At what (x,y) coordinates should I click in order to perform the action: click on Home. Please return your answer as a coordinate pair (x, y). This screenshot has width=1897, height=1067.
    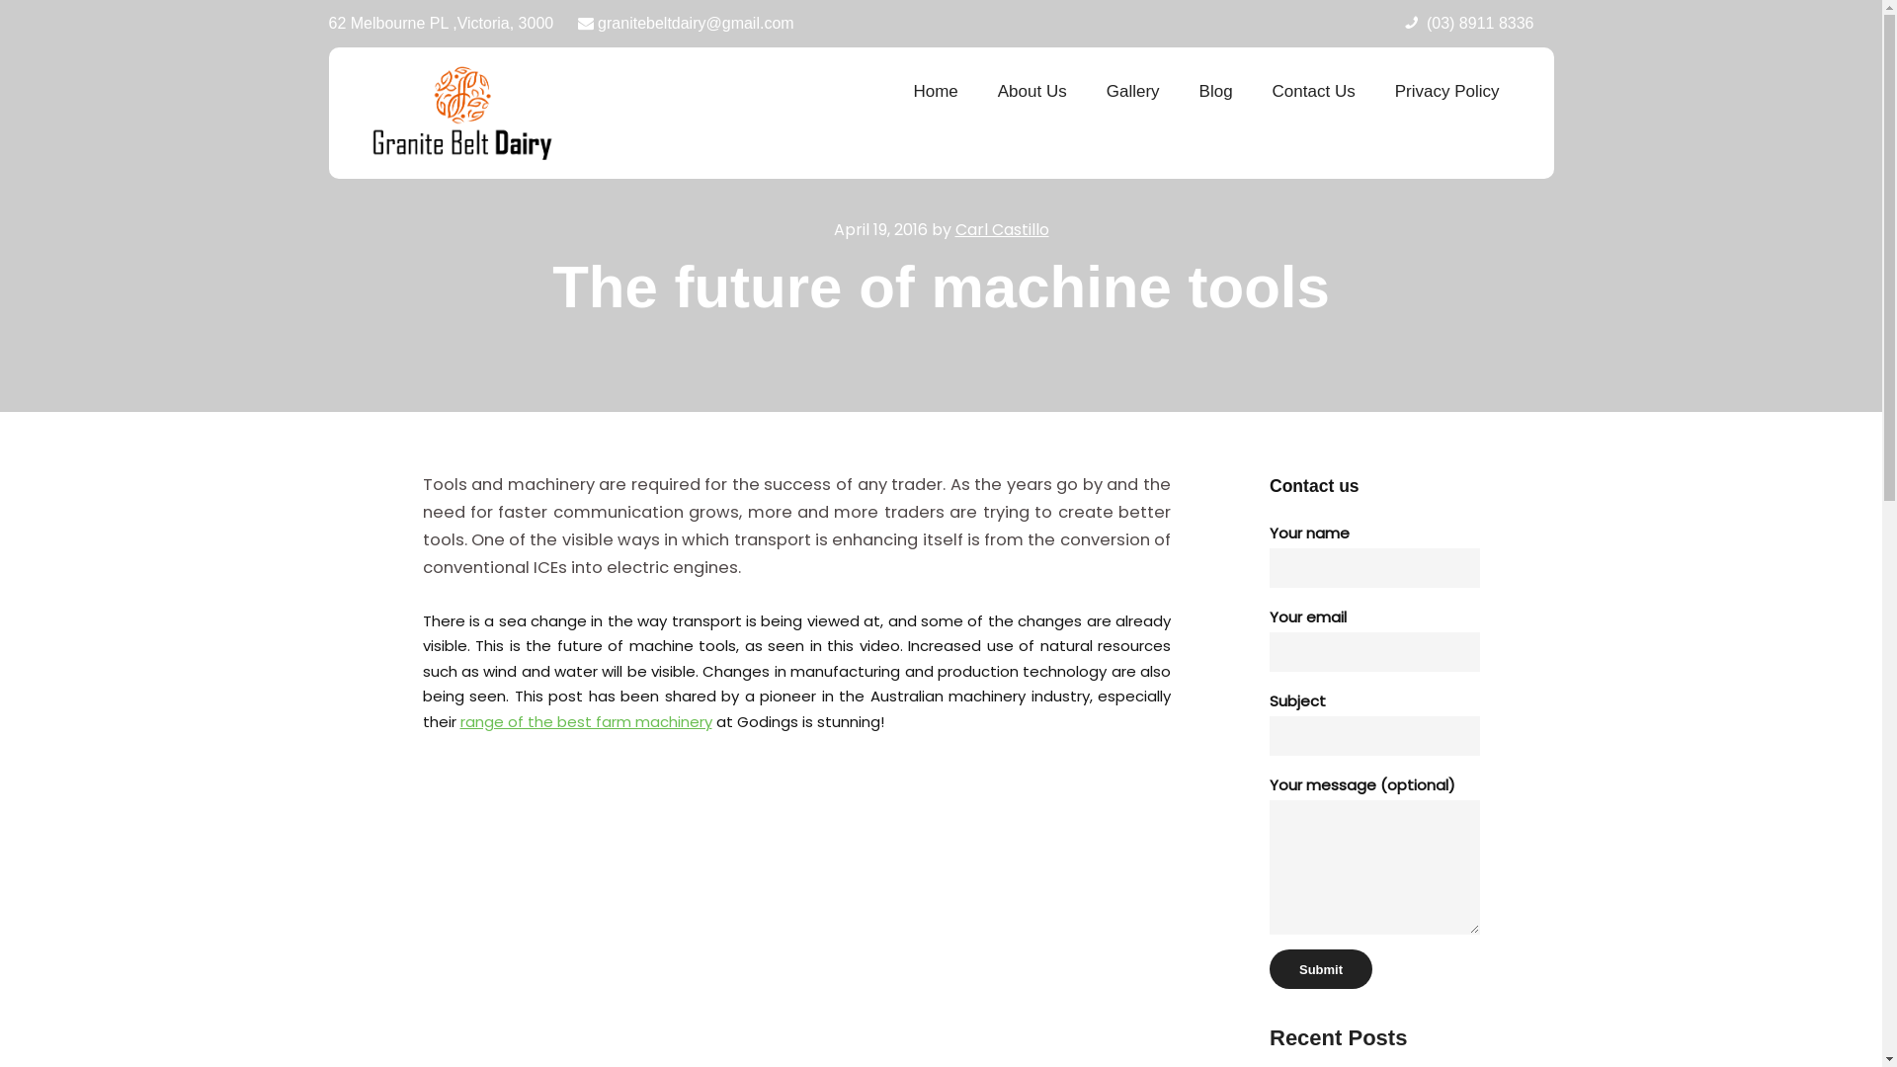
    Looking at the image, I should click on (935, 92).